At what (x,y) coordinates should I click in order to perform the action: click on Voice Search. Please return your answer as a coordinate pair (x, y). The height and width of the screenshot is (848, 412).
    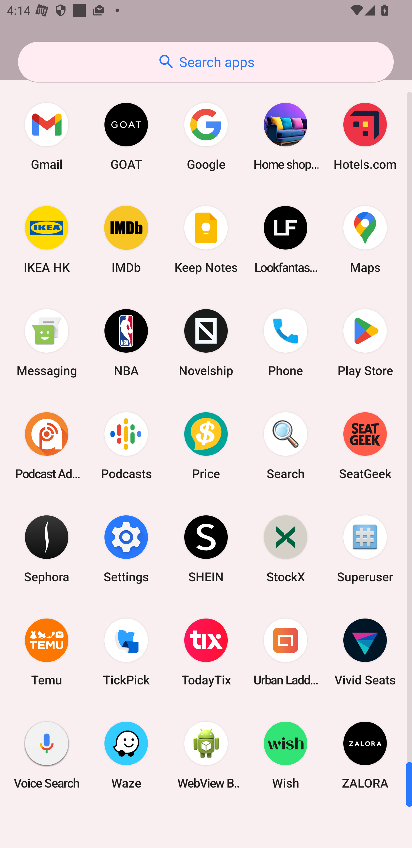
    Looking at the image, I should click on (47, 755).